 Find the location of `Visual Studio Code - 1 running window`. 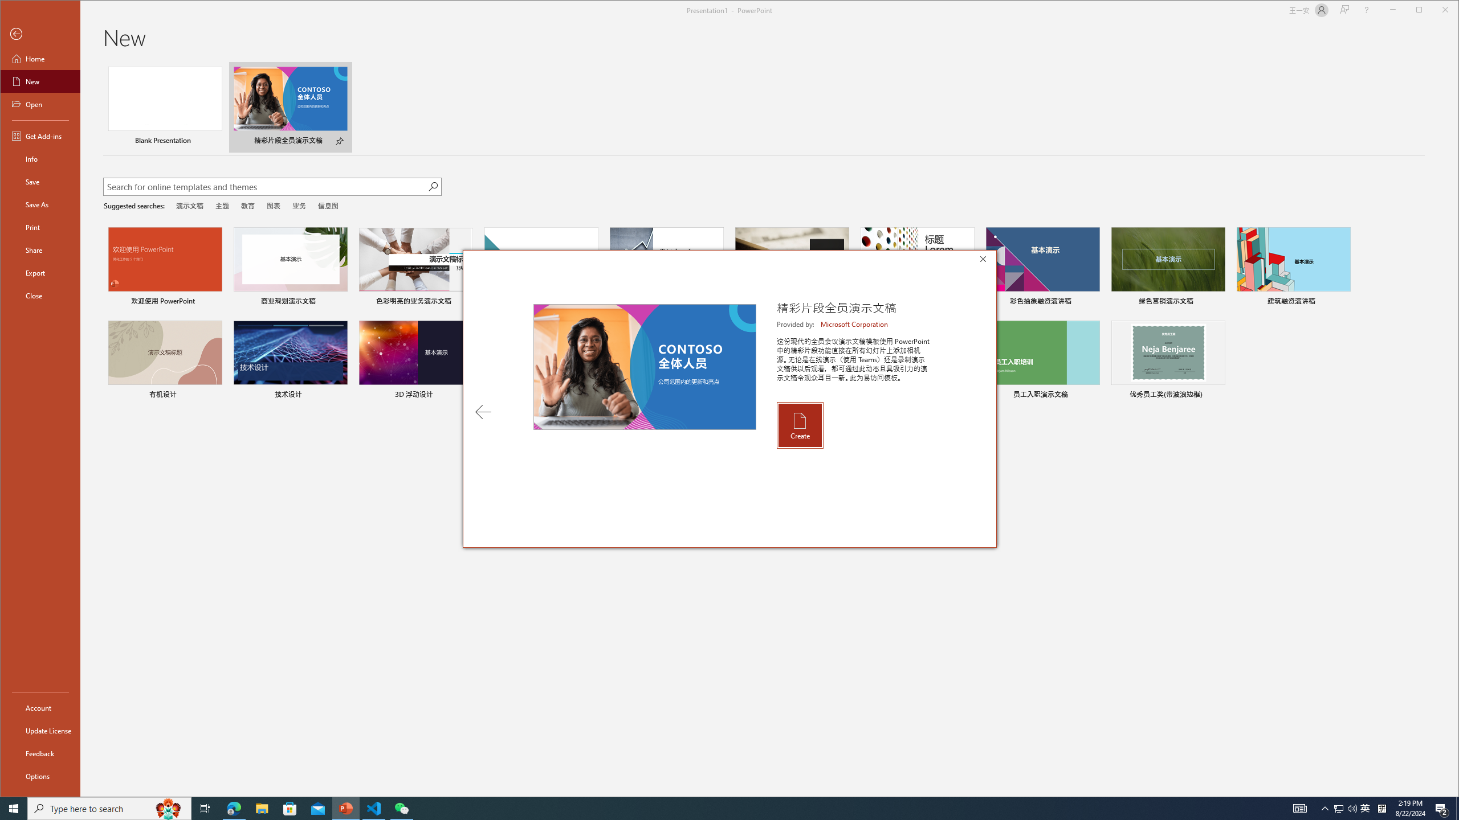

Visual Studio Code - 1 running window is located at coordinates (374, 809).